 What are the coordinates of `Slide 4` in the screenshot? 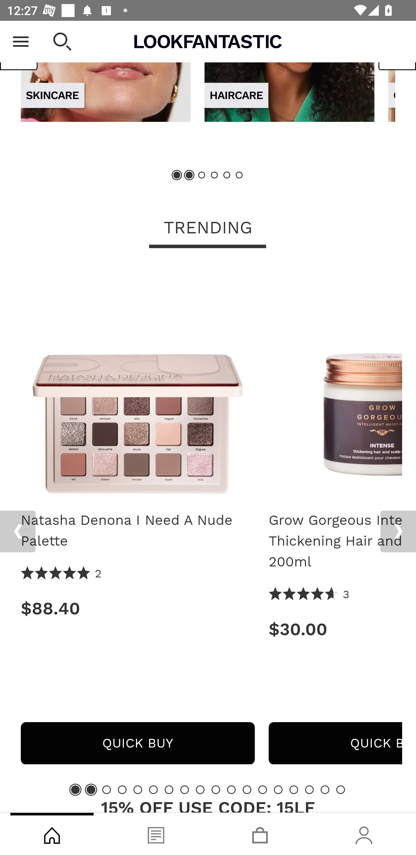 It's located at (122, 789).